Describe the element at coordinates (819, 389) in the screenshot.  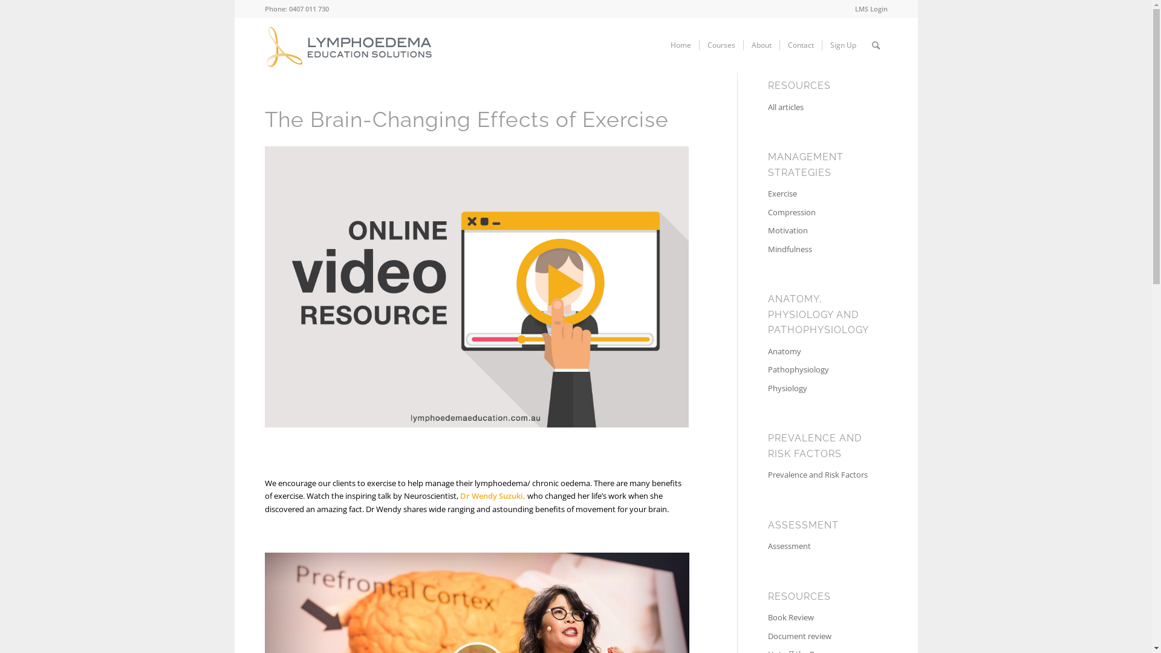
I see `Physiology` at that location.